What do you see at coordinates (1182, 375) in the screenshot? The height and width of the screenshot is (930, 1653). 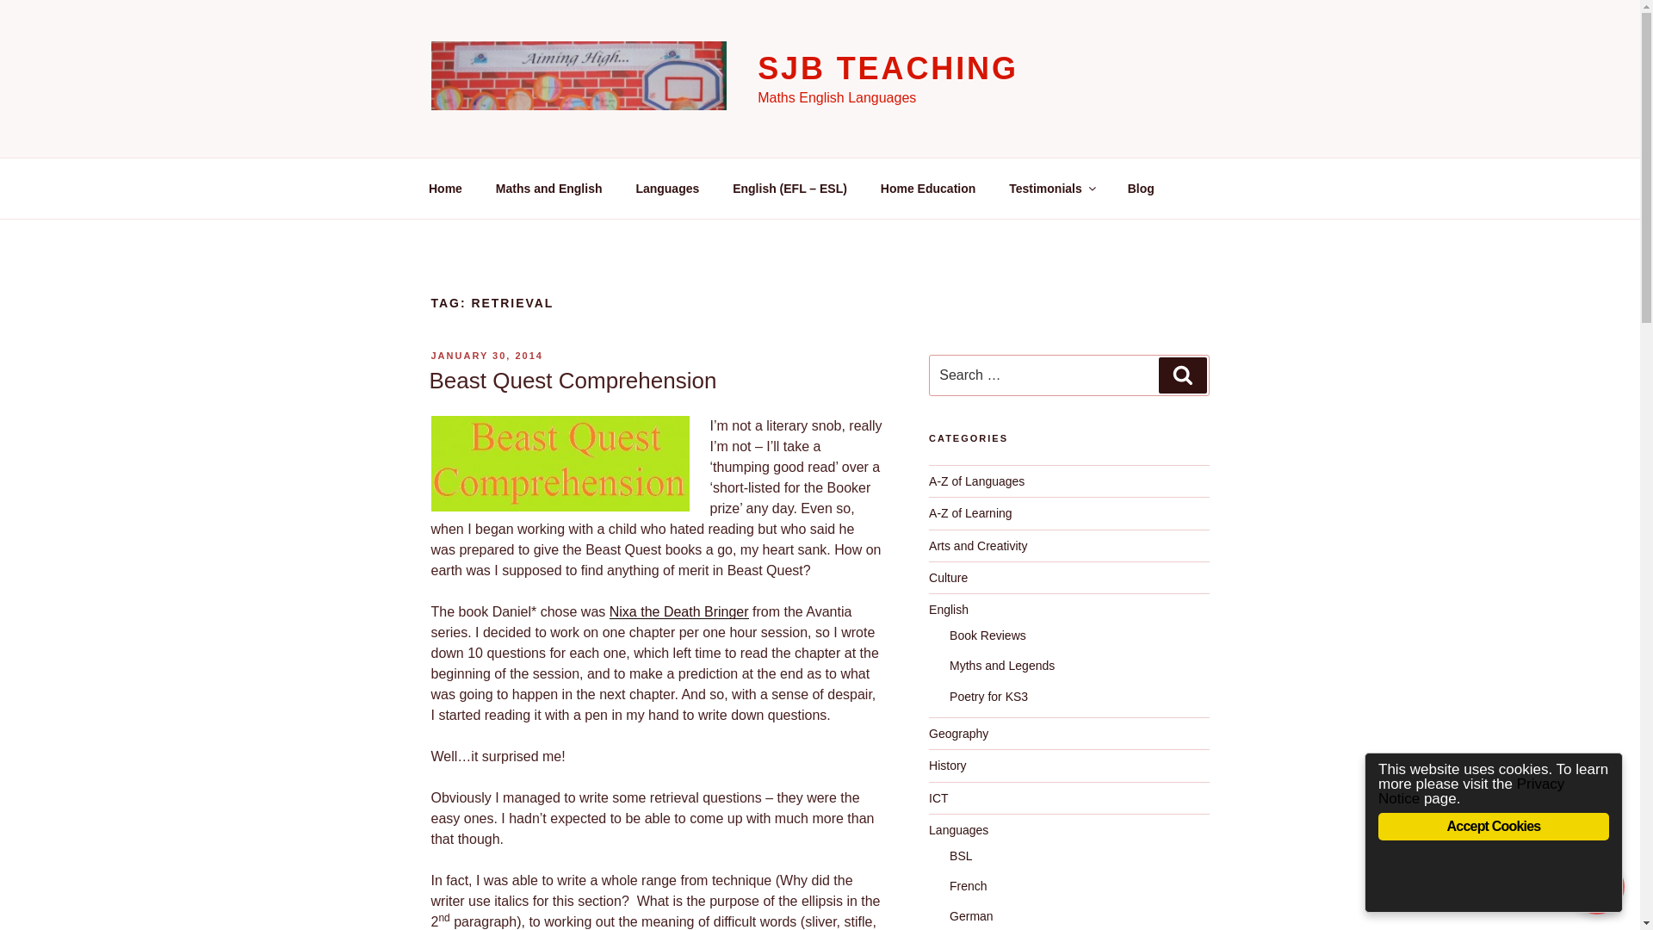 I see `Search` at bounding box center [1182, 375].